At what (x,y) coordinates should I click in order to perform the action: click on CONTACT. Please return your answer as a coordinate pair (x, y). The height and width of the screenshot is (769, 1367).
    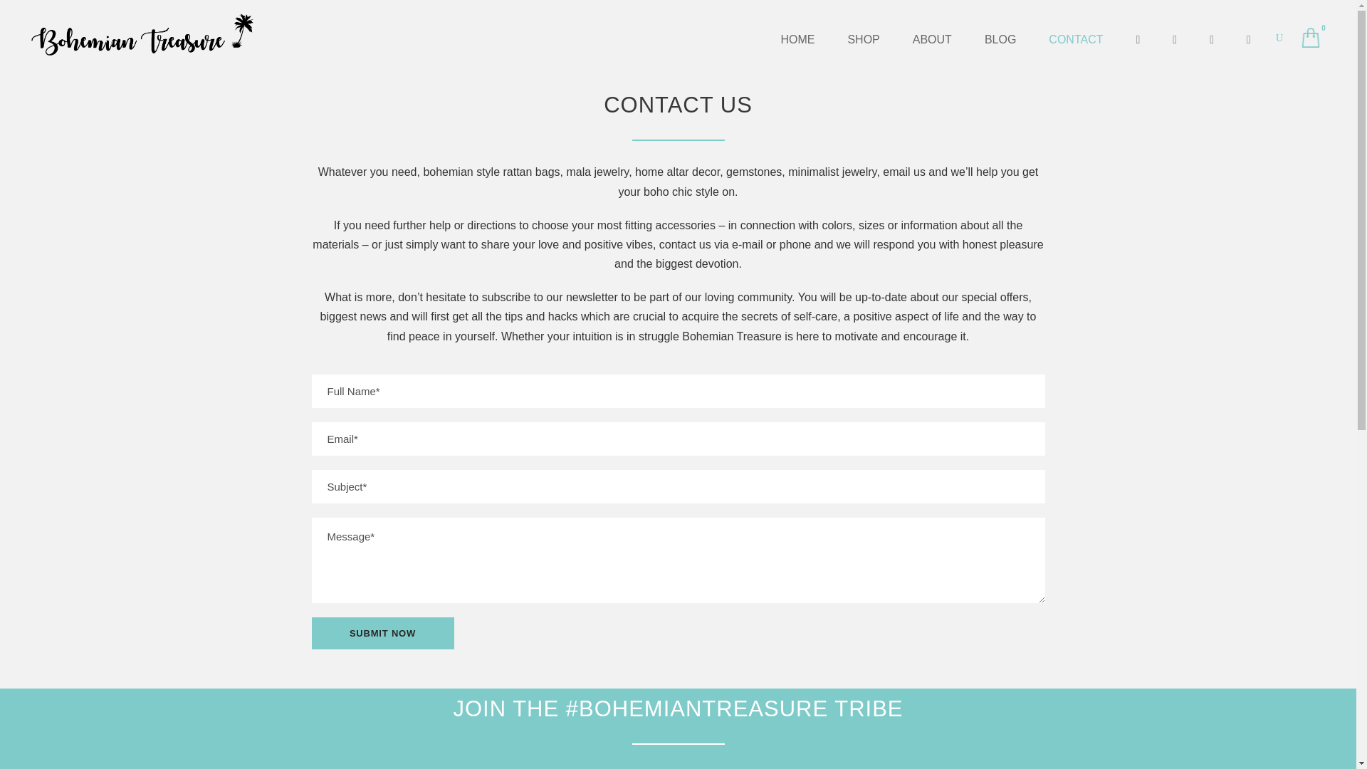
    Looking at the image, I should click on (1075, 40).